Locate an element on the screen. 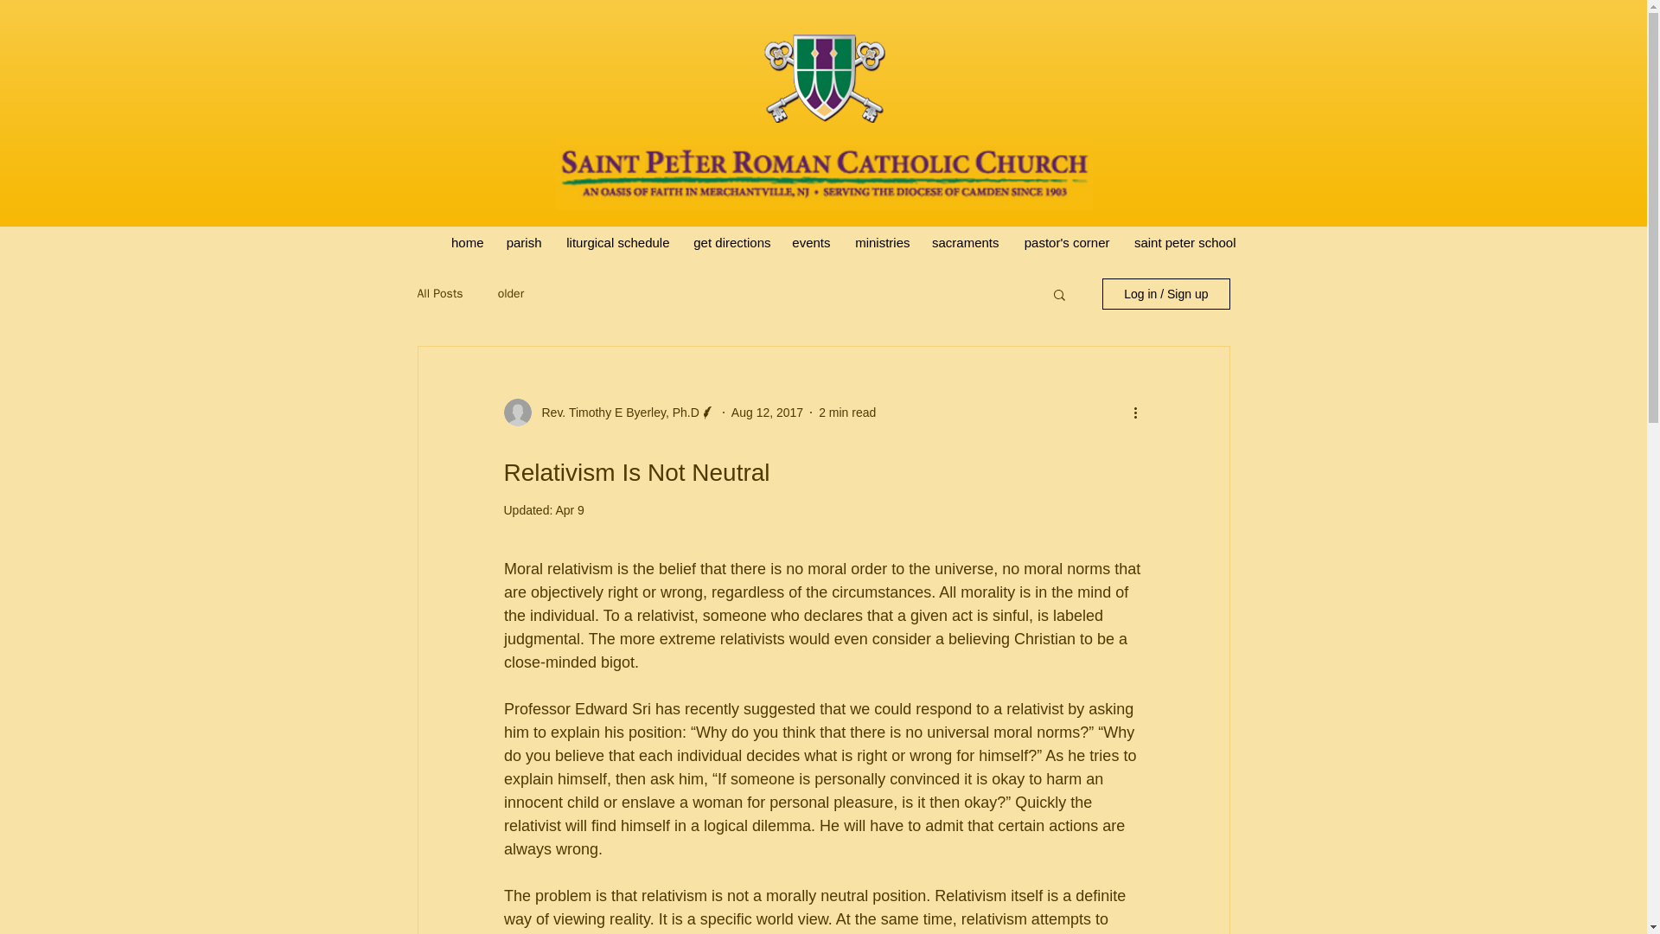 This screenshot has width=1660, height=934. older is located at coordinates (511, 293).